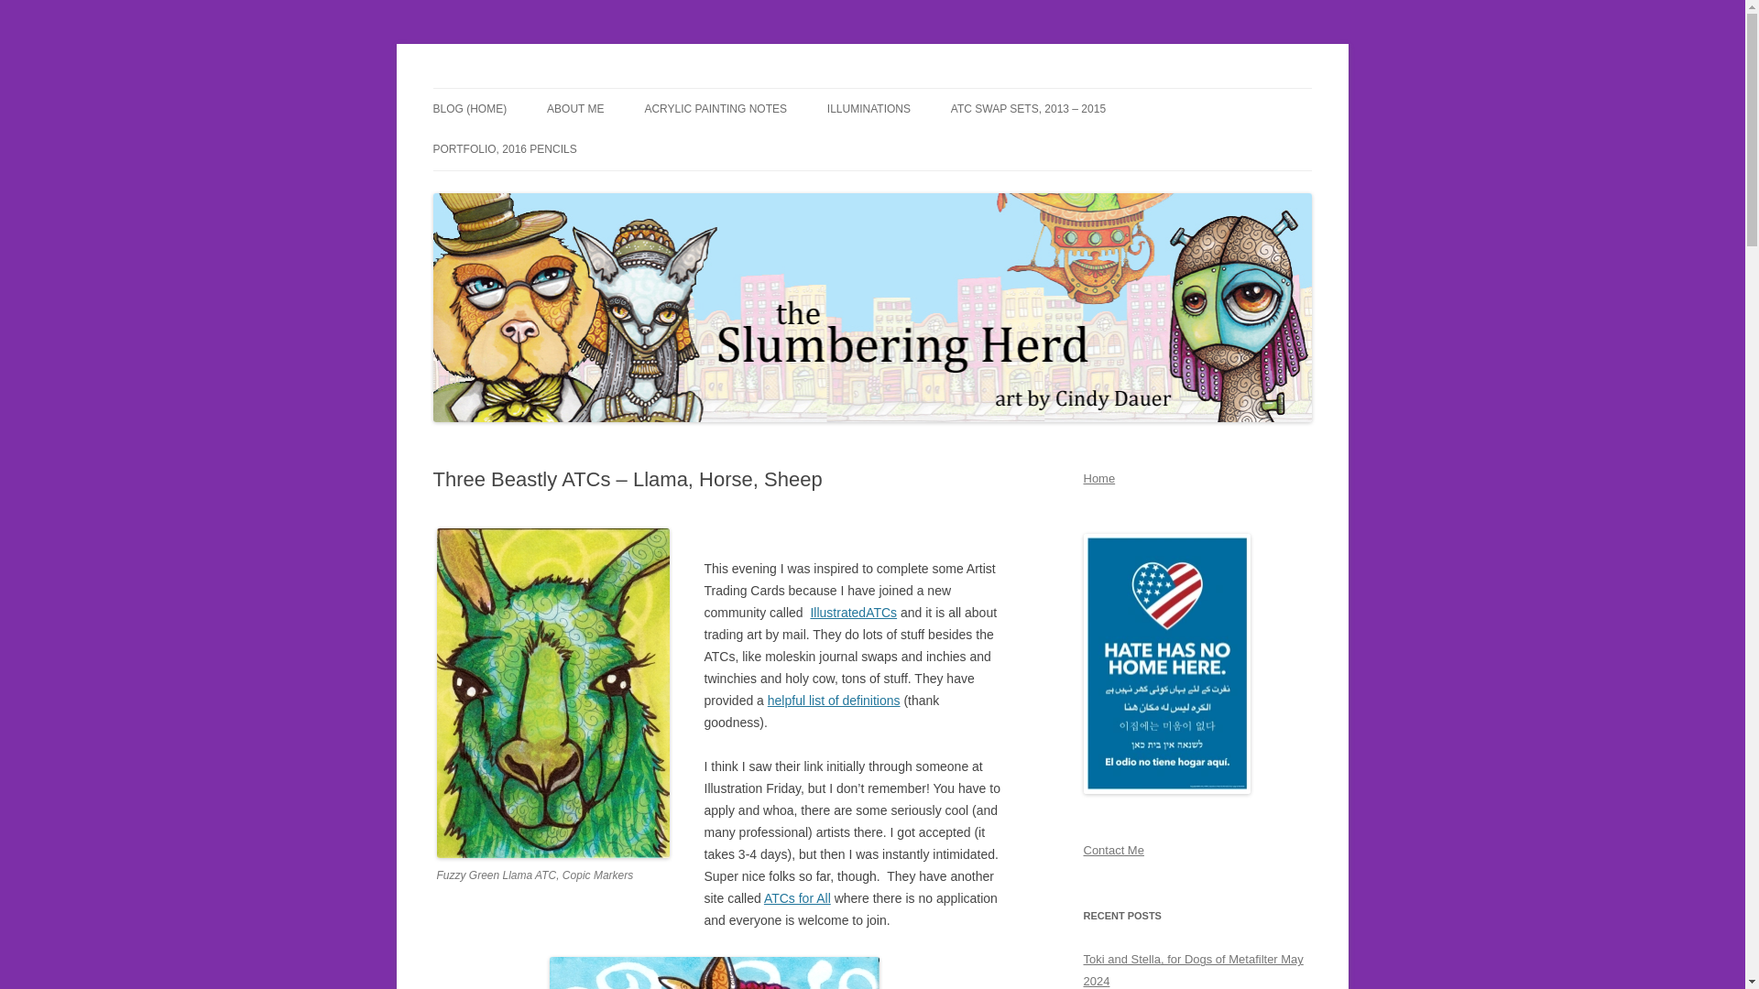 Image resolution: width=1759 pixels, height=989 pixels. Describe the element at coordinates (504, 148) in the screenshot. I see `PORTFOLIO, 2016 PENCILS` at that location.